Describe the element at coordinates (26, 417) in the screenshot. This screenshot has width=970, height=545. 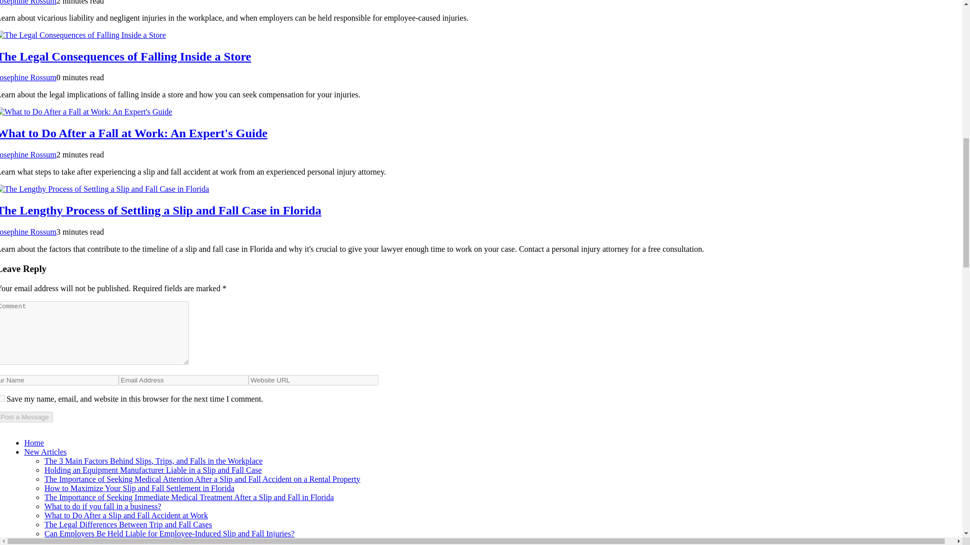
I see `Post a Message` at that location.